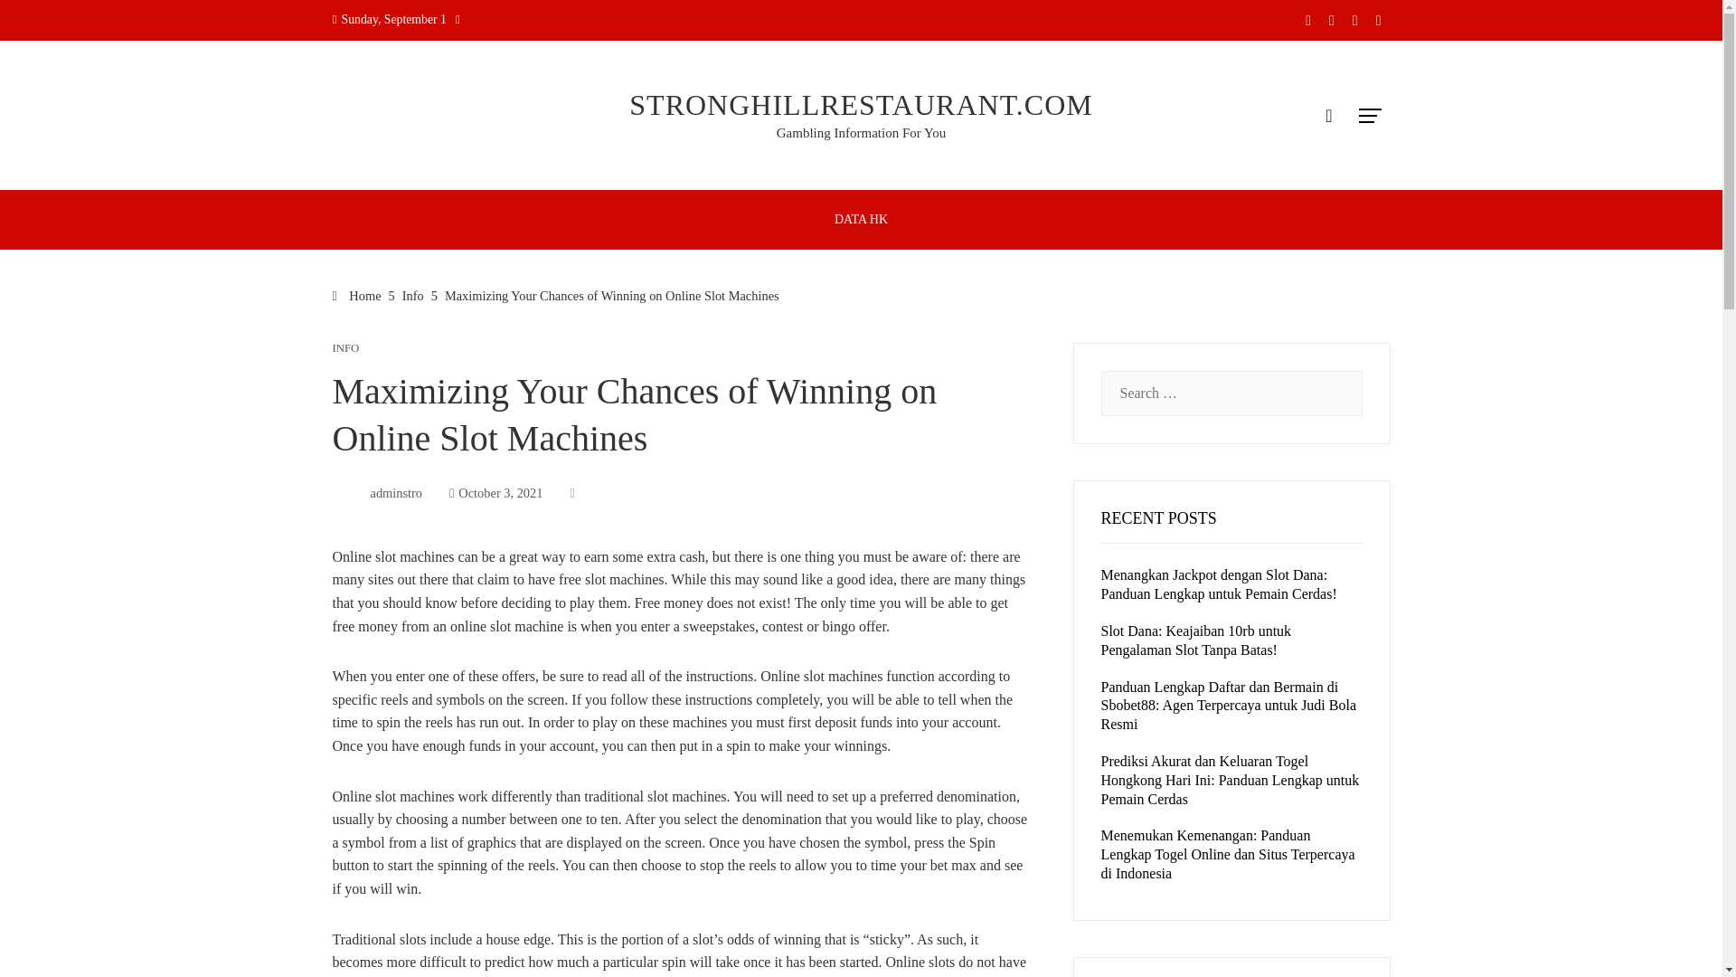 The width and height of the screenshot is (1736, 977). What do you see at coordinates (861, 219) in the screenshot?
I see `DATA HK` at bounding box center [861, 219].